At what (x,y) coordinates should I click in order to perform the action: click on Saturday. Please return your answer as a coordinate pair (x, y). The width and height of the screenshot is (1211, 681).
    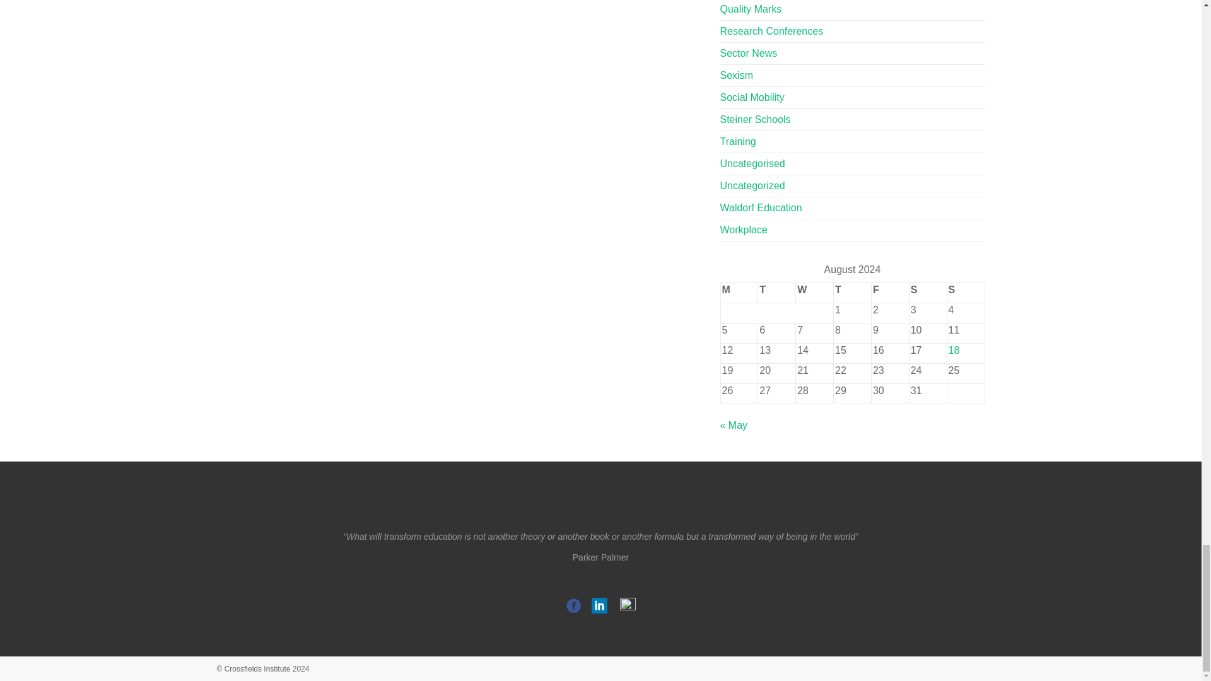
    Looking at the image, I should click on (928, 293).